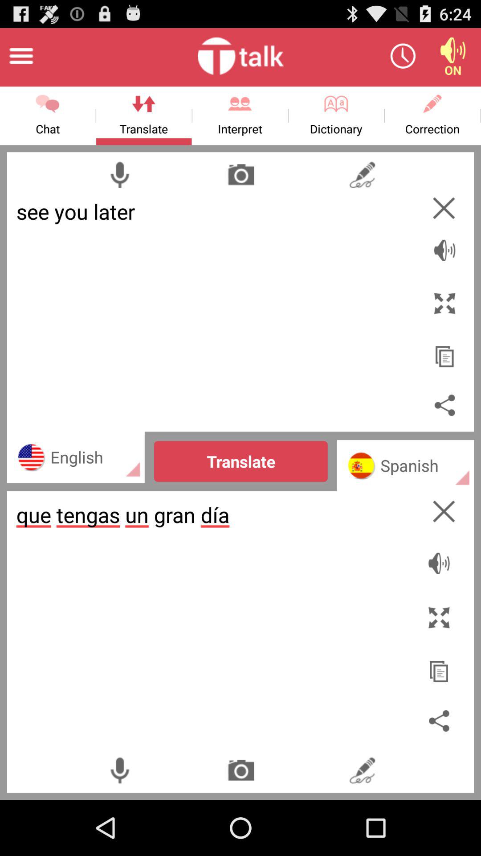  What do you see at coordinates (362, 770) in the screenshot?
I see `edit the chat` at bounding box center [362, 770].